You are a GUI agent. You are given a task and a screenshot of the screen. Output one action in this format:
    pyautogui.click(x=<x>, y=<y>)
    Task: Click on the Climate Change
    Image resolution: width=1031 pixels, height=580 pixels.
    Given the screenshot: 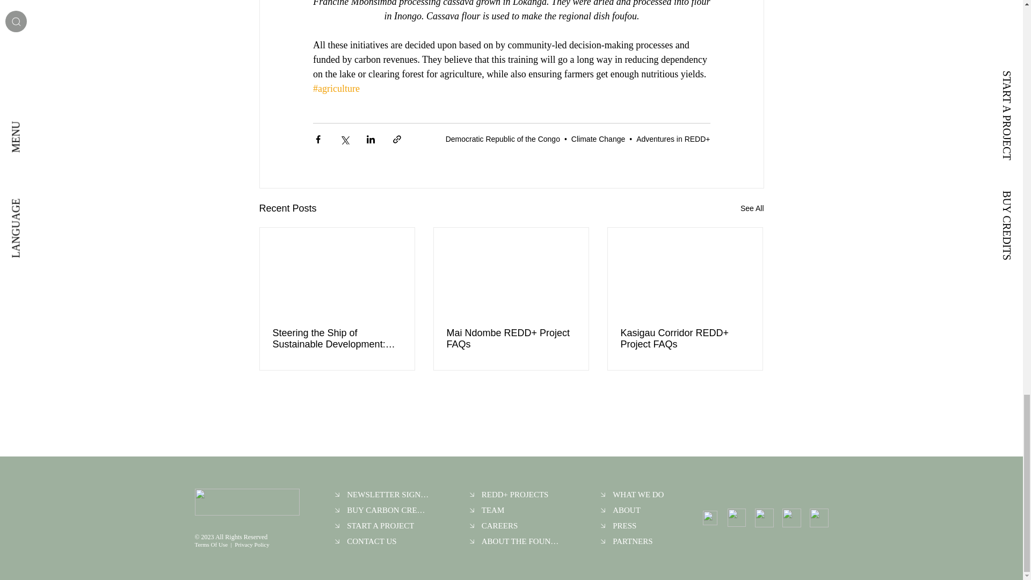 What is the action you would take?
    pyautogui.click(x=598, y=139)
    